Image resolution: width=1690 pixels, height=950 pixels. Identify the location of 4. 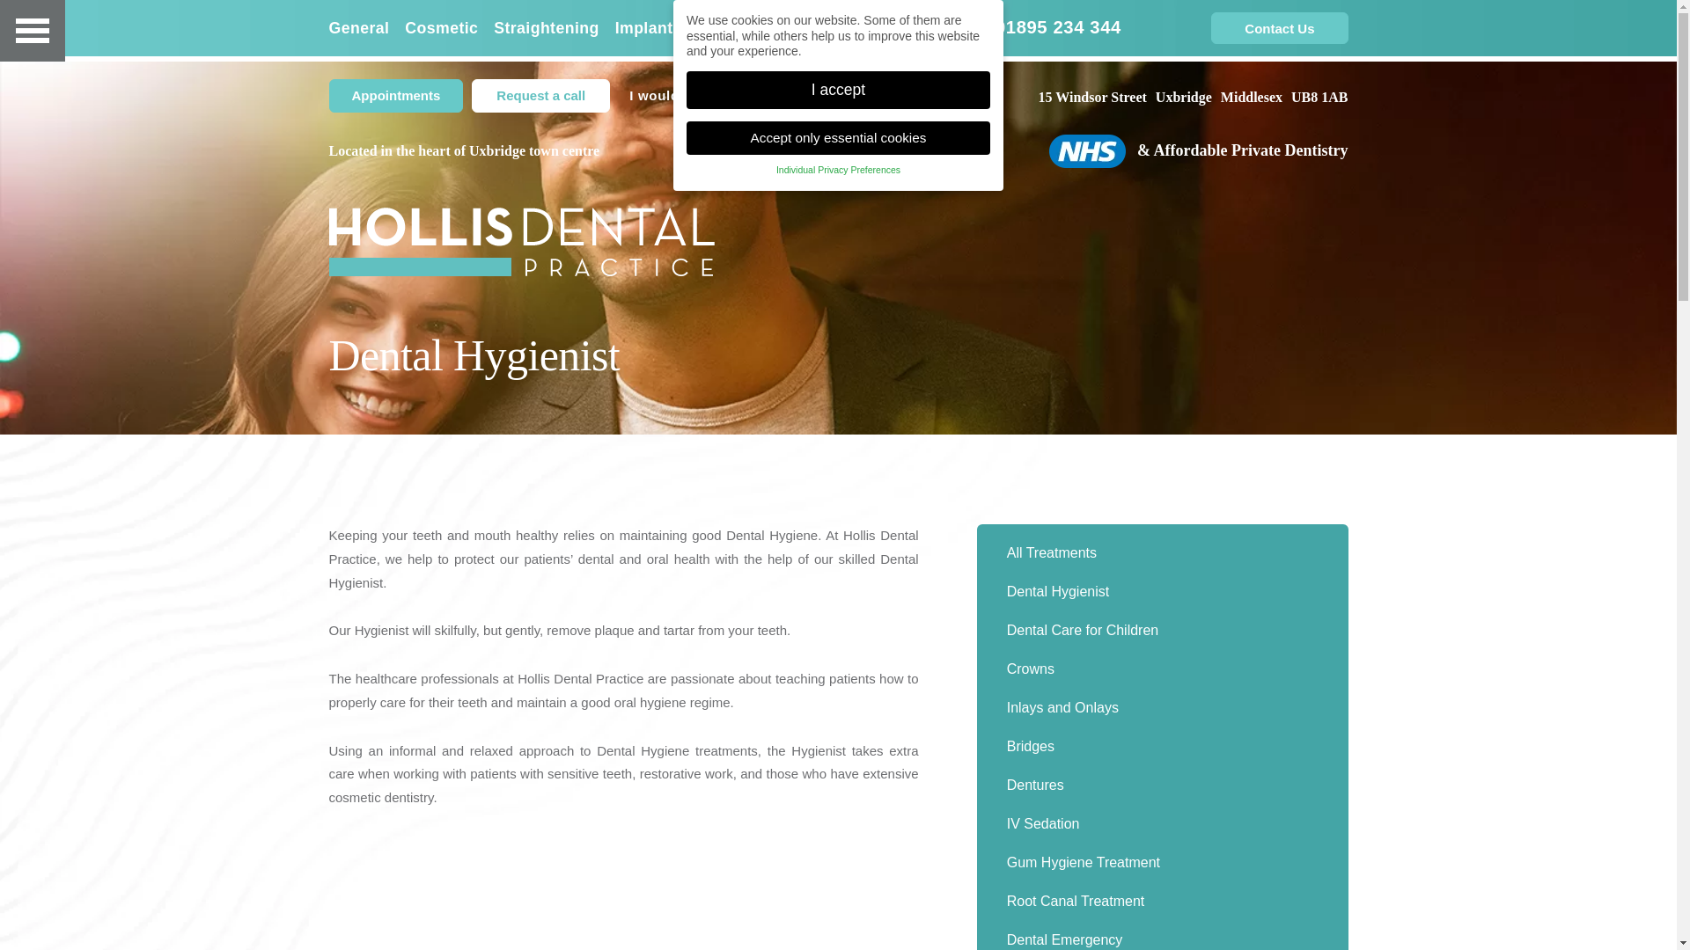
(854, 450).